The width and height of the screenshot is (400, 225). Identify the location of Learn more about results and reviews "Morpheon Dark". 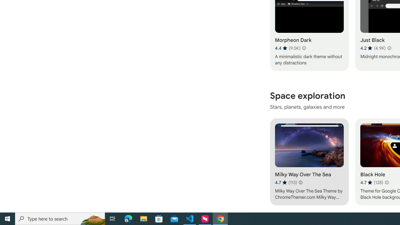
(304, 48).